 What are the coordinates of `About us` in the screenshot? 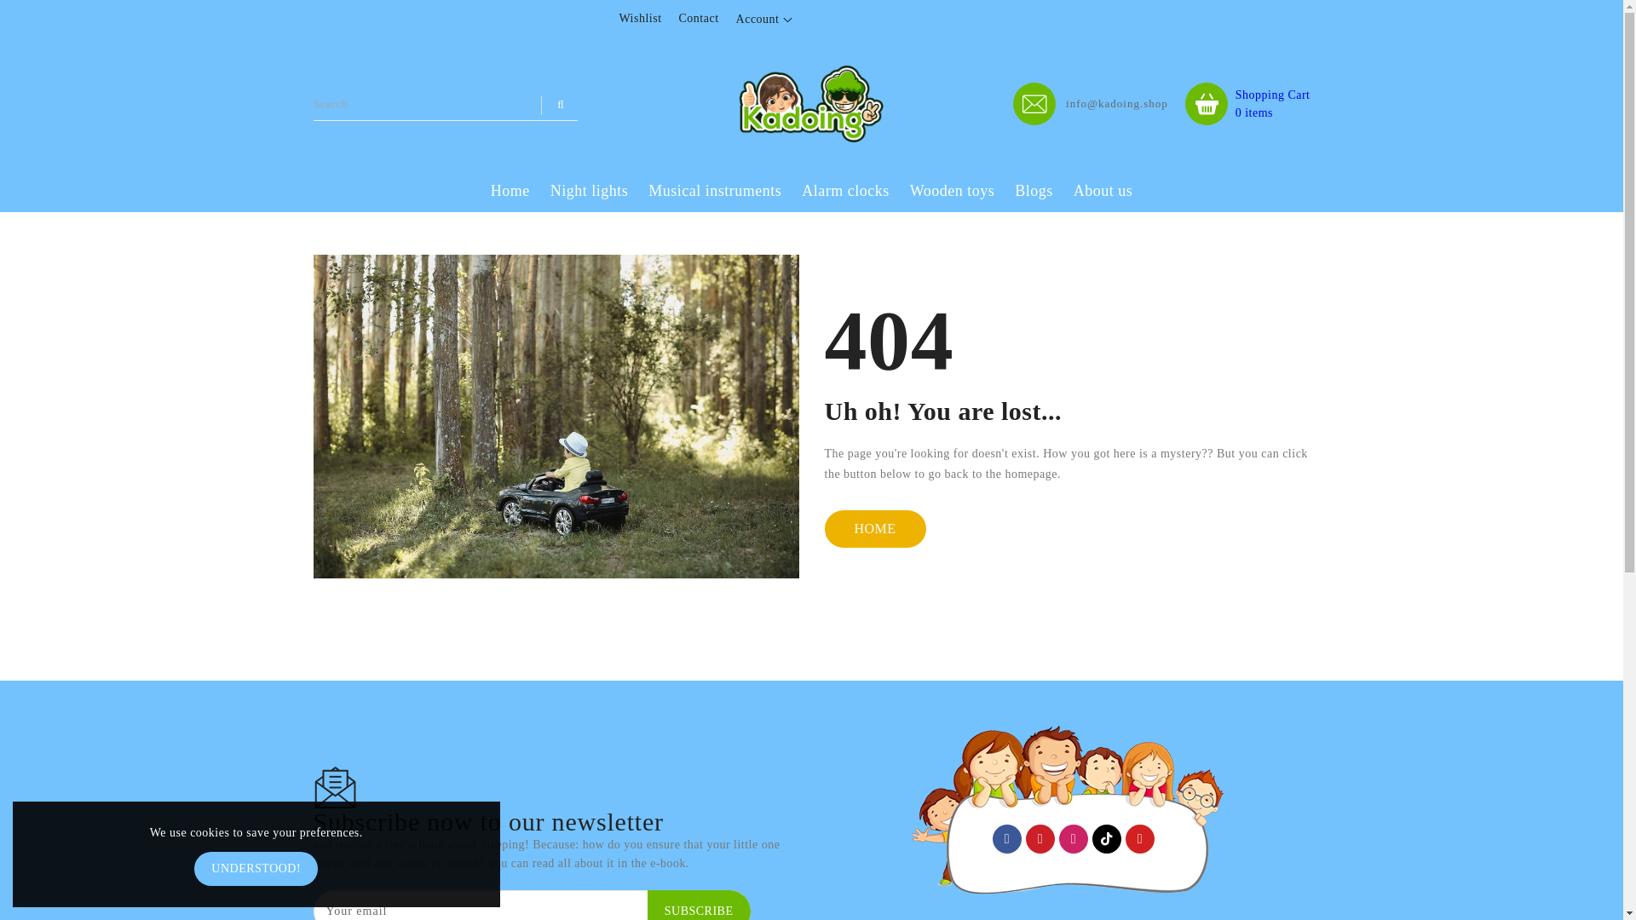 It's located at (763, 19).